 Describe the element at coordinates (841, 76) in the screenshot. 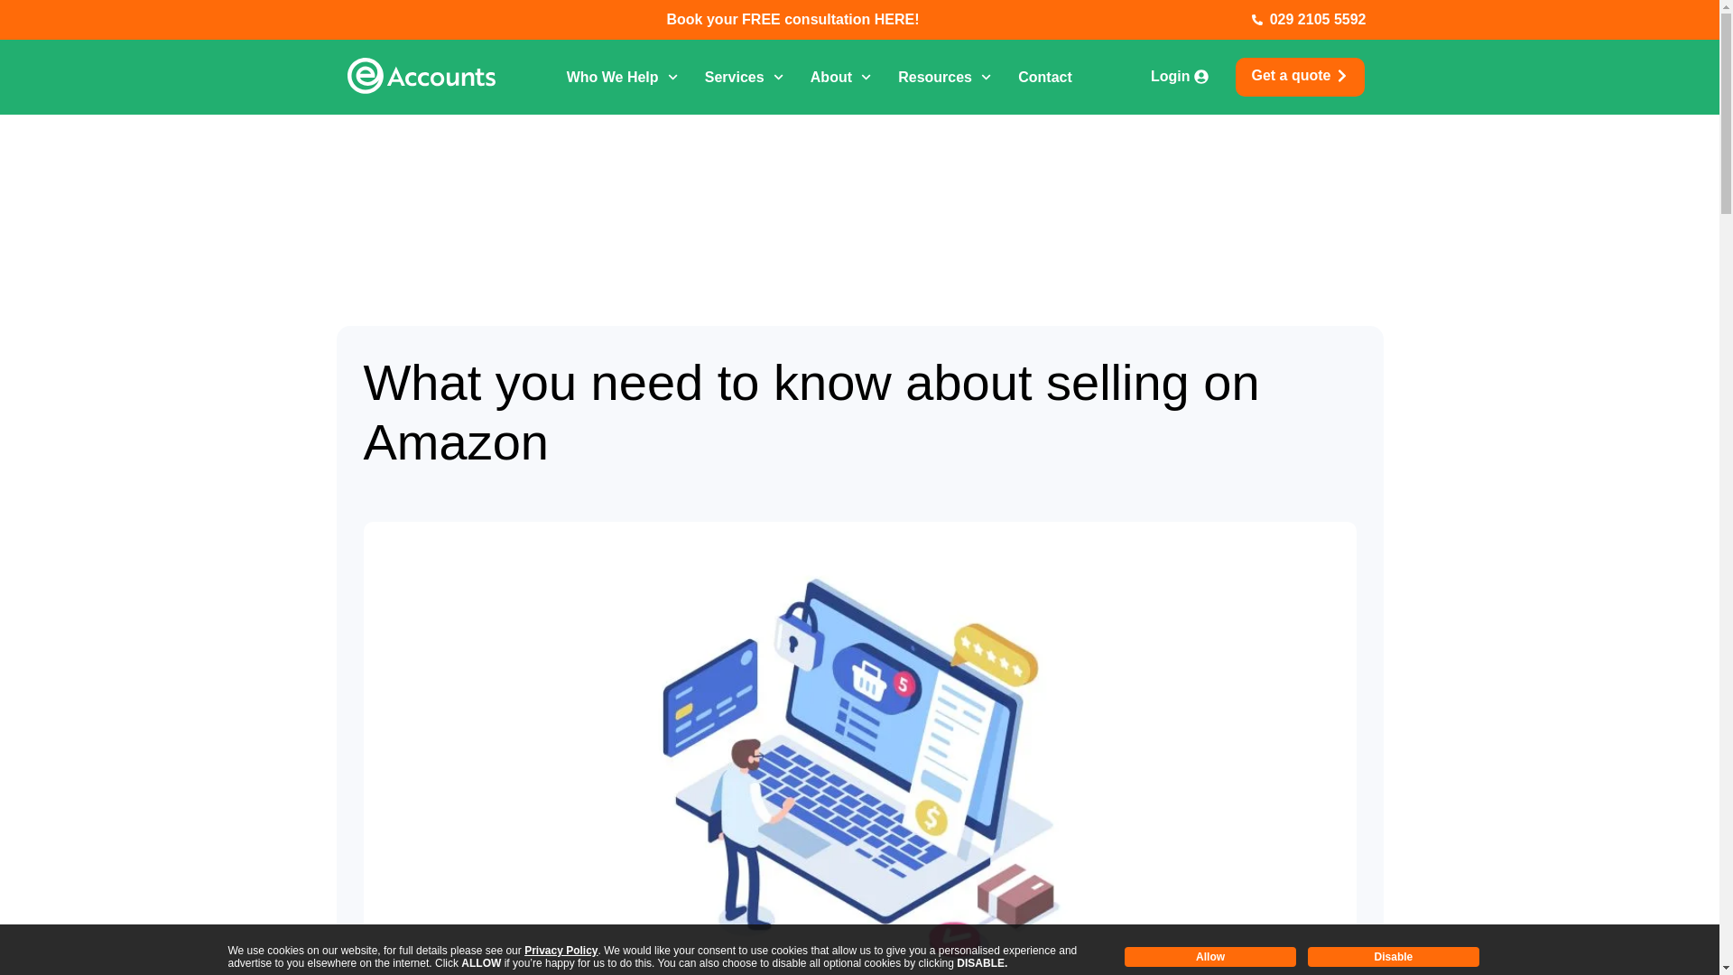

I see `About` at that location.